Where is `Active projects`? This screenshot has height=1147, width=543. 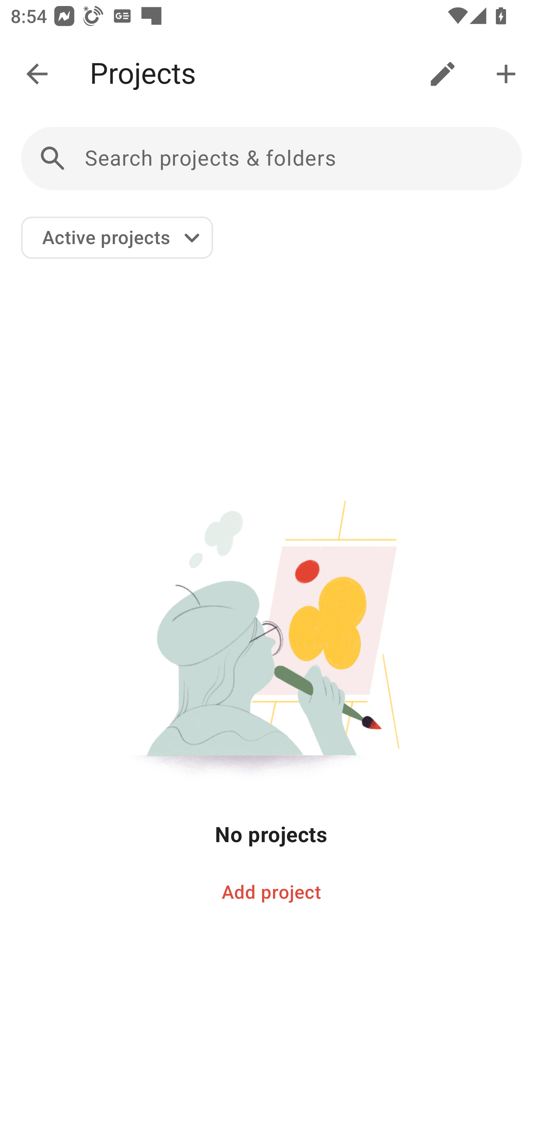 Active projects is located at coordinates (117, 238).